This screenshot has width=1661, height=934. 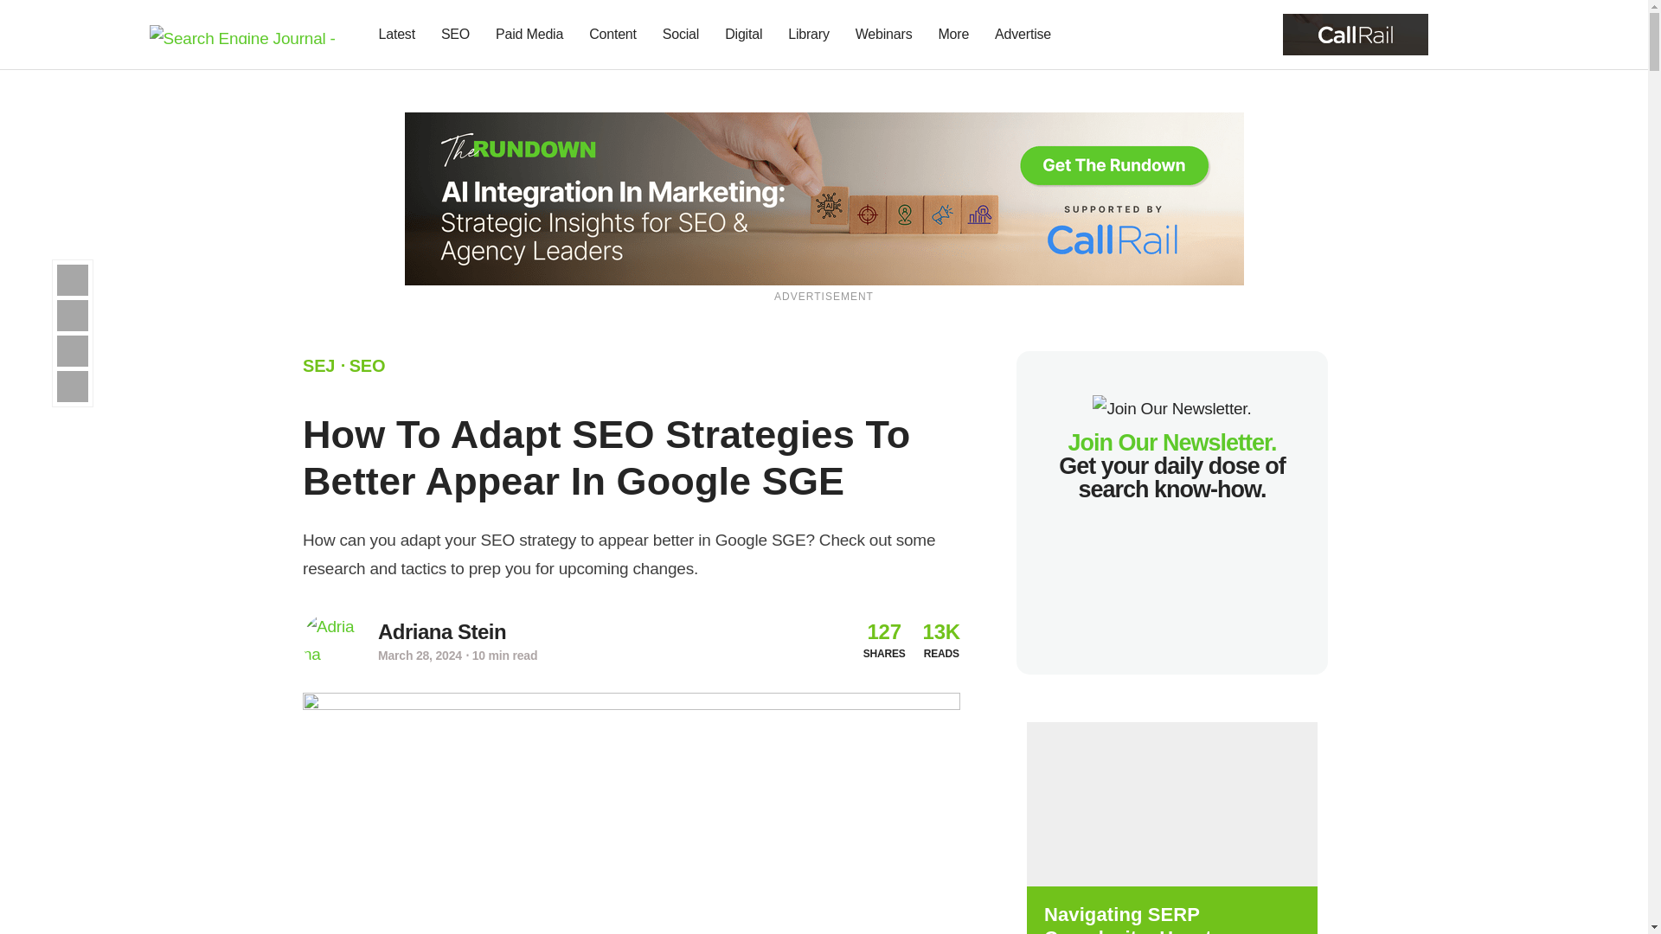 I want to click on Subscribe to our Newsletter, so click(x=1457, y=35).